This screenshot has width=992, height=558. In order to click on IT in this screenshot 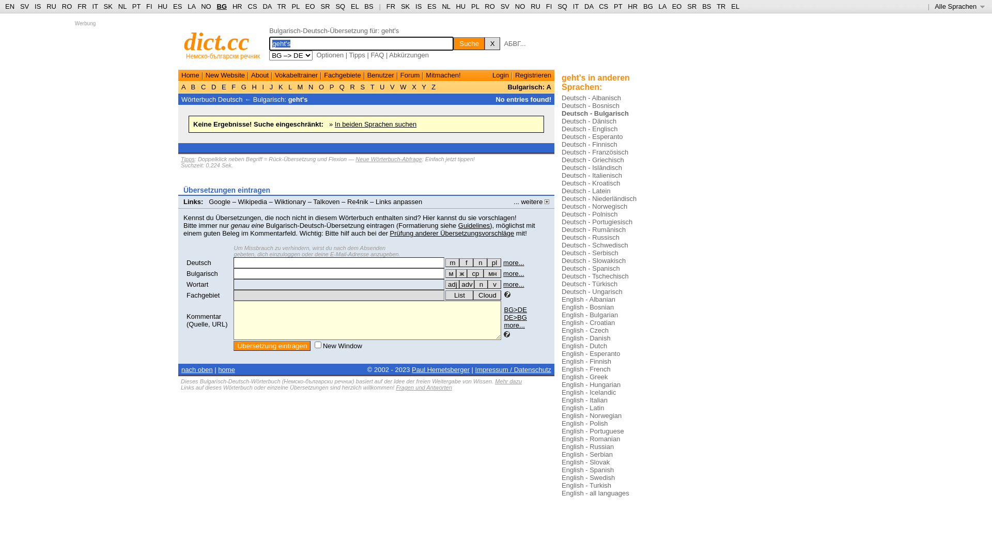, I will do `click(95, 6)`.